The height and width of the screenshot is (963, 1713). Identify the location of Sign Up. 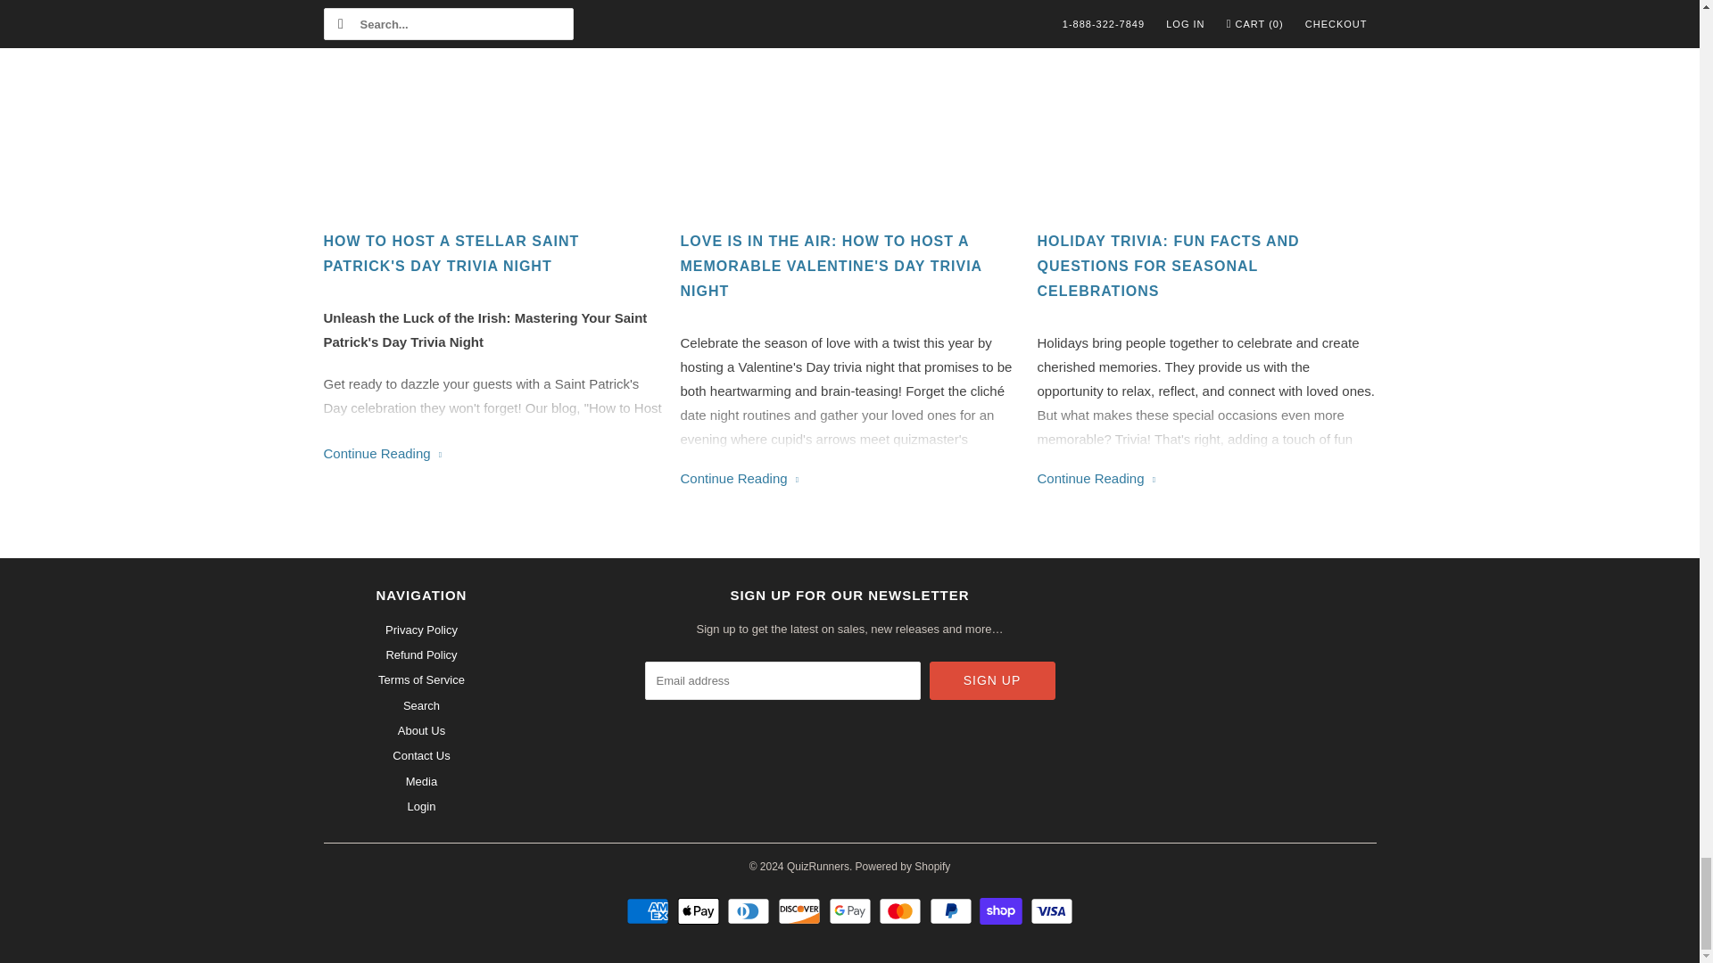
(992, 680).